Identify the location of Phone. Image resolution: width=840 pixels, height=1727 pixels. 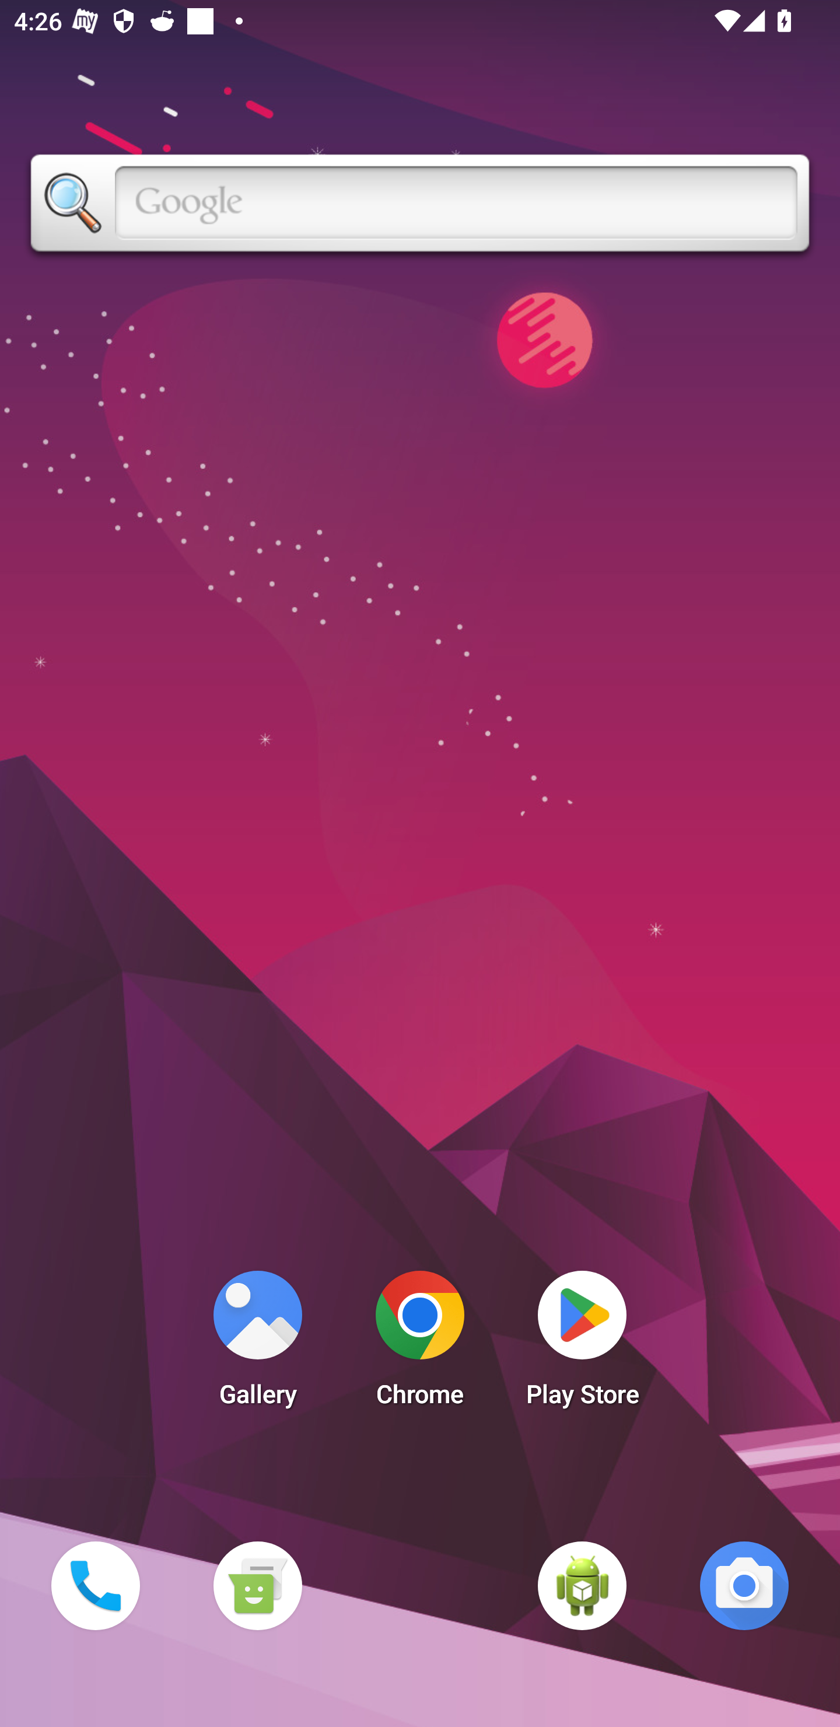
(95, 1585).